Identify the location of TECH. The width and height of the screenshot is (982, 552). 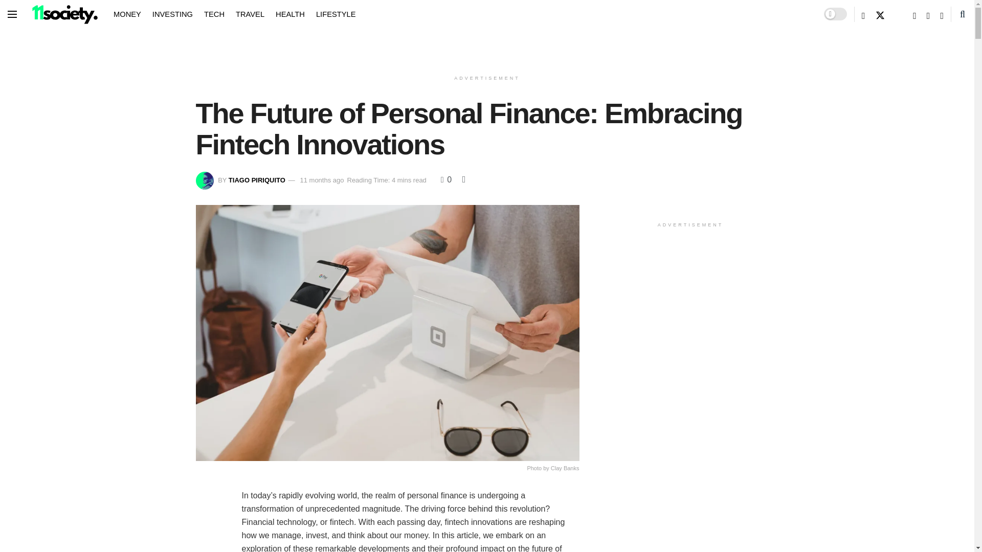
(214, 13).